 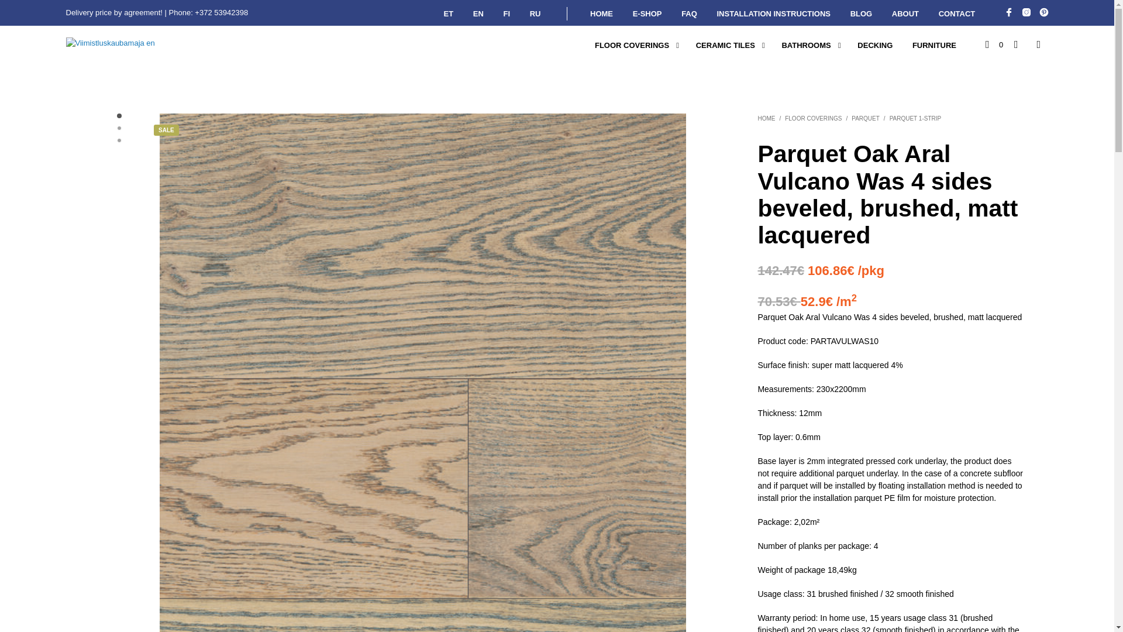 What do you see at coordinates (725, 46) in the screenshot?
I see `CERAMIC TILES` at bounding box center [725, 46].